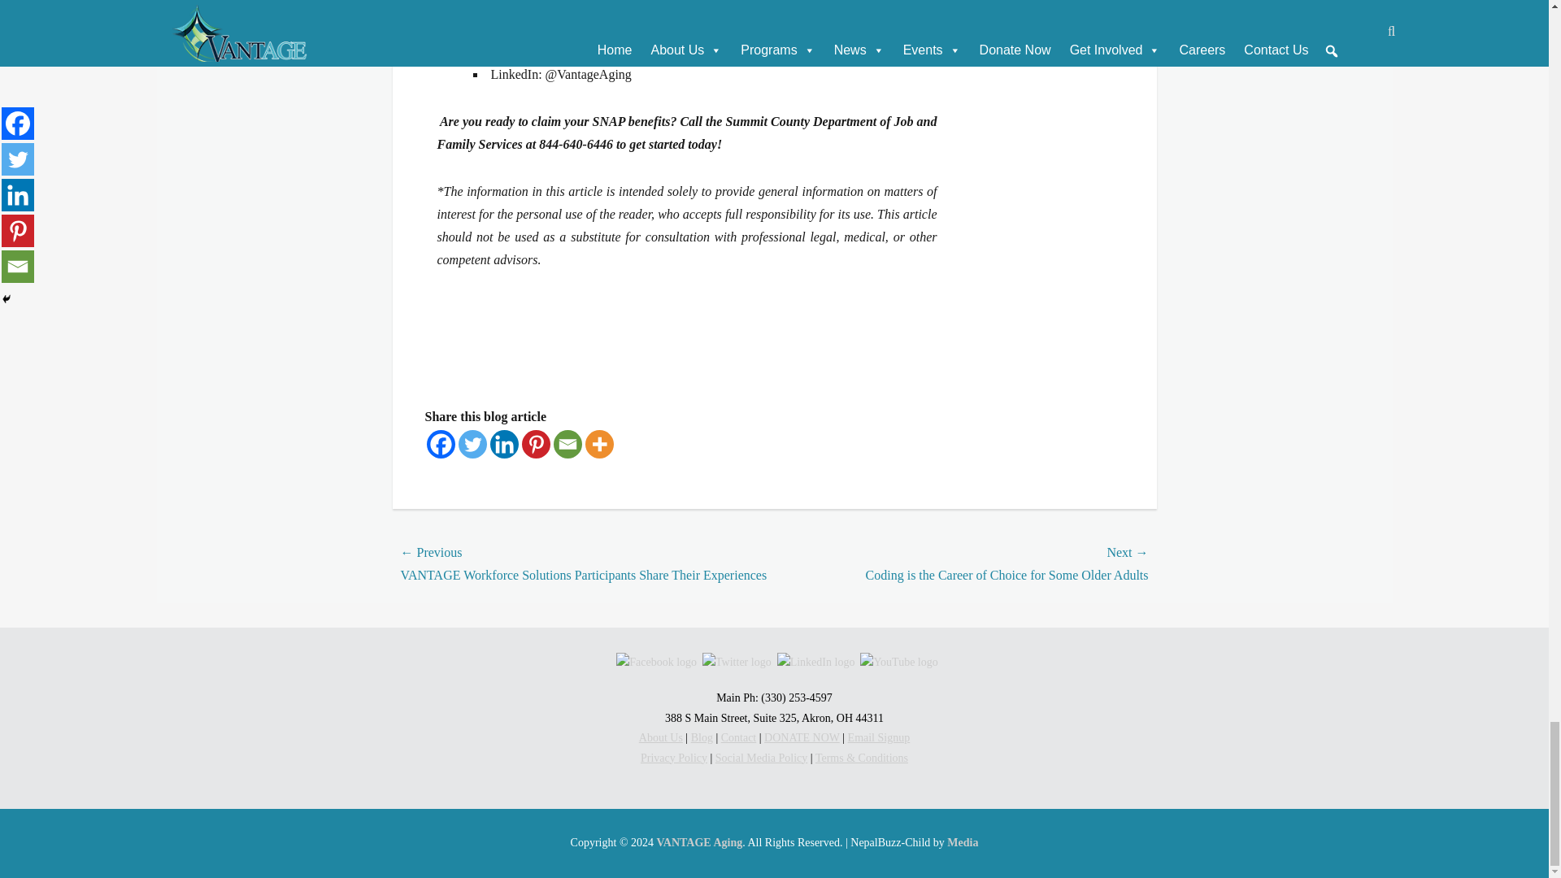 This screenshot has height=878, width=1561. I want to click on Twitter, so click(473, 444).